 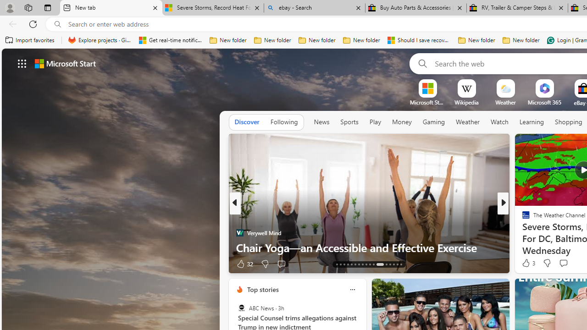 What do you see at coordinates (244, 263) in the screenshot?
I see `32 Like` at bounding box center [244, 263].